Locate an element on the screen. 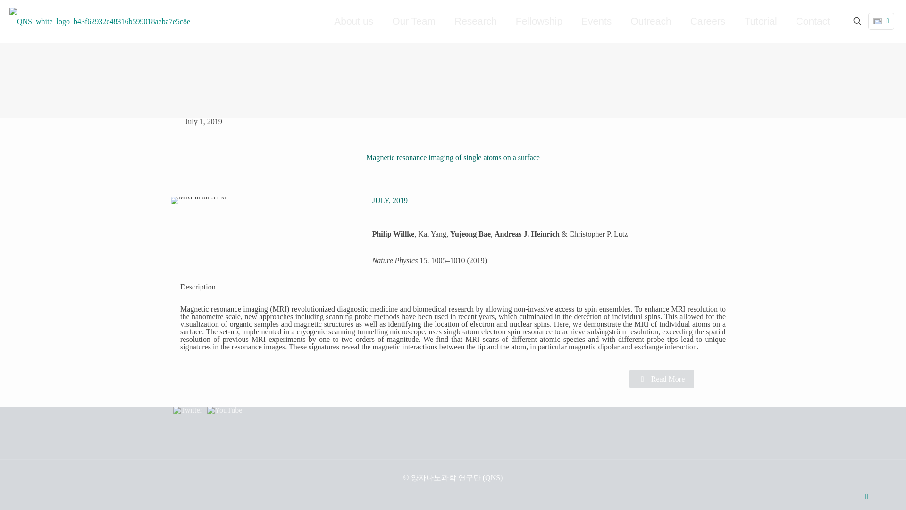  Center for Quantum Nanoscience is located at coordinates (100, 21).